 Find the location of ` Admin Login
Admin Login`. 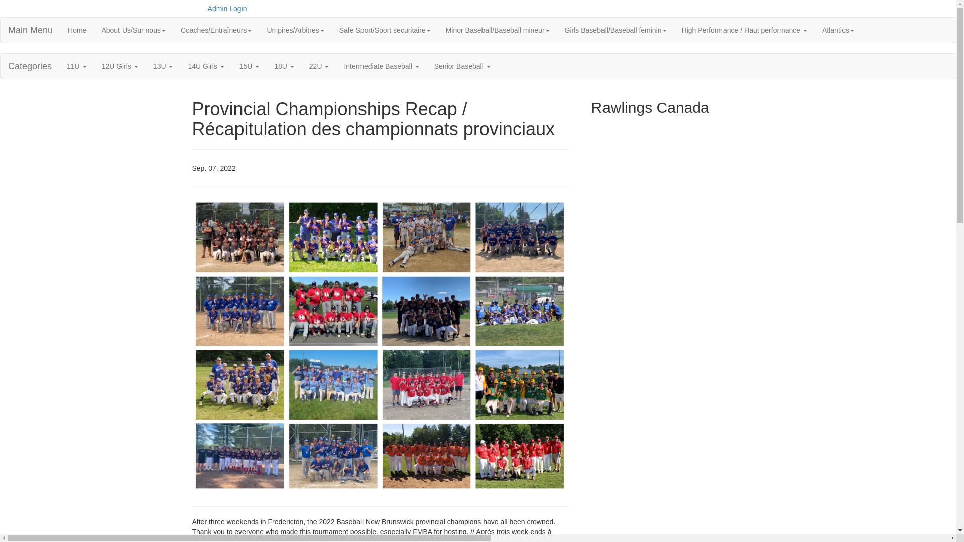

 Admin Login
Admin Login is located at coordinates (226, 9).